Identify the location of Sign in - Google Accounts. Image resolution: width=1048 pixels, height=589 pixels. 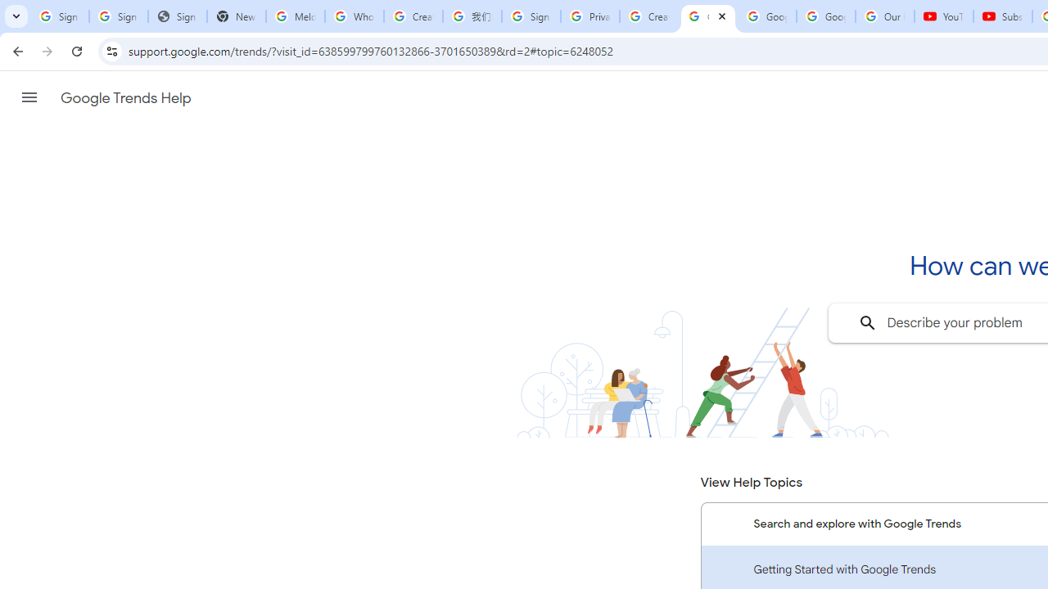
(118, 16).